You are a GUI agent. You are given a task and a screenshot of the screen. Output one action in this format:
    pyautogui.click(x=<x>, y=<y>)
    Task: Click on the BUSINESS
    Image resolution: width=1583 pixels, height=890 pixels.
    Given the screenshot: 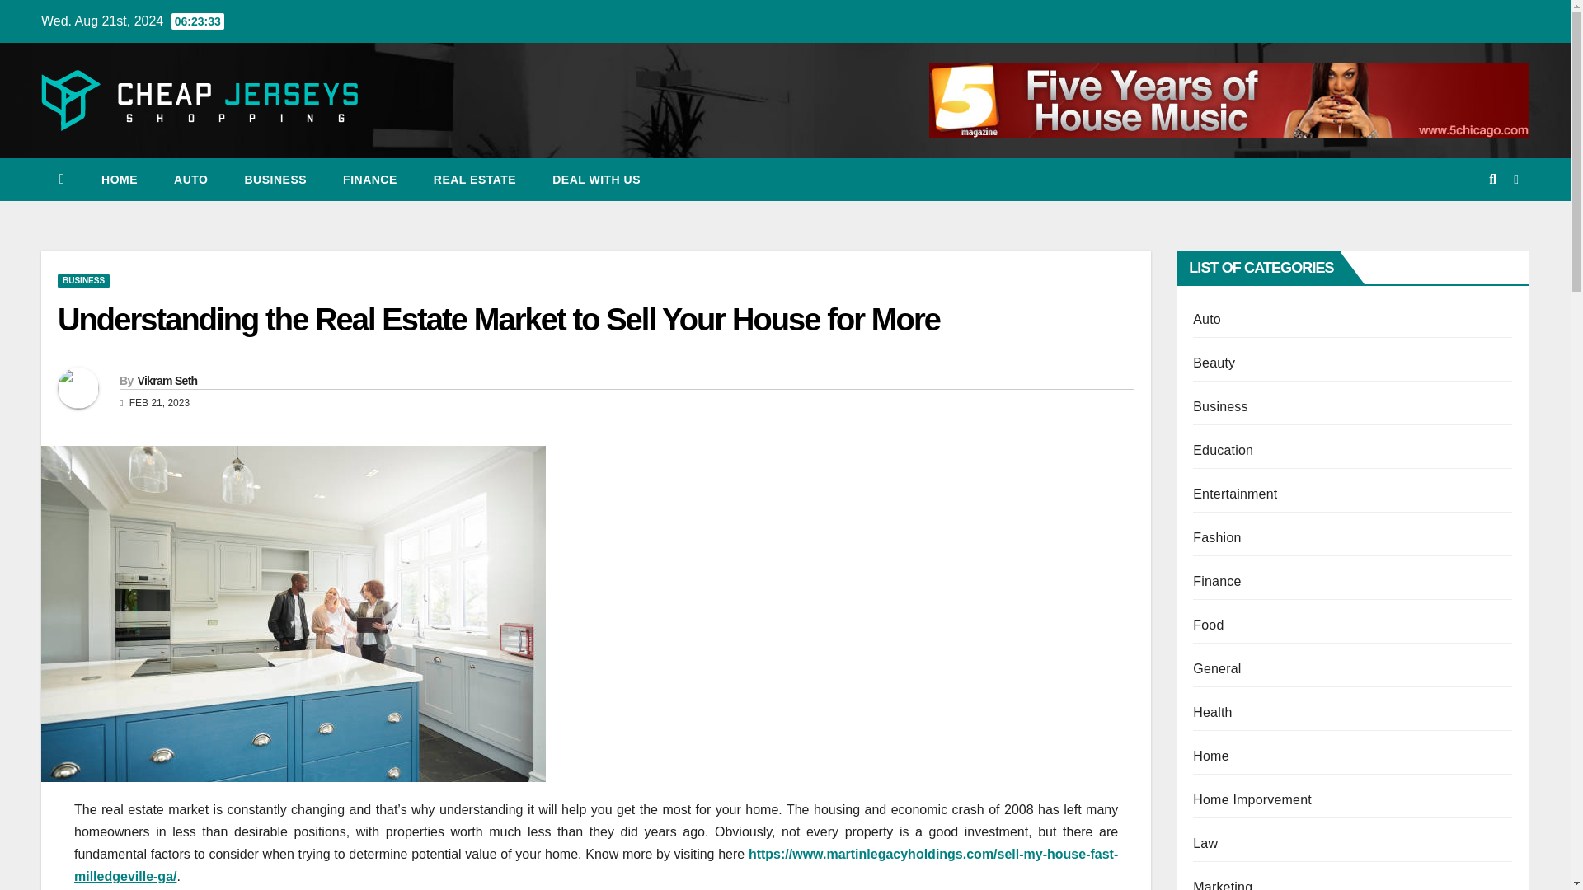 What is the action you would take?
    pyautogui.click(x=82, y=280)
    